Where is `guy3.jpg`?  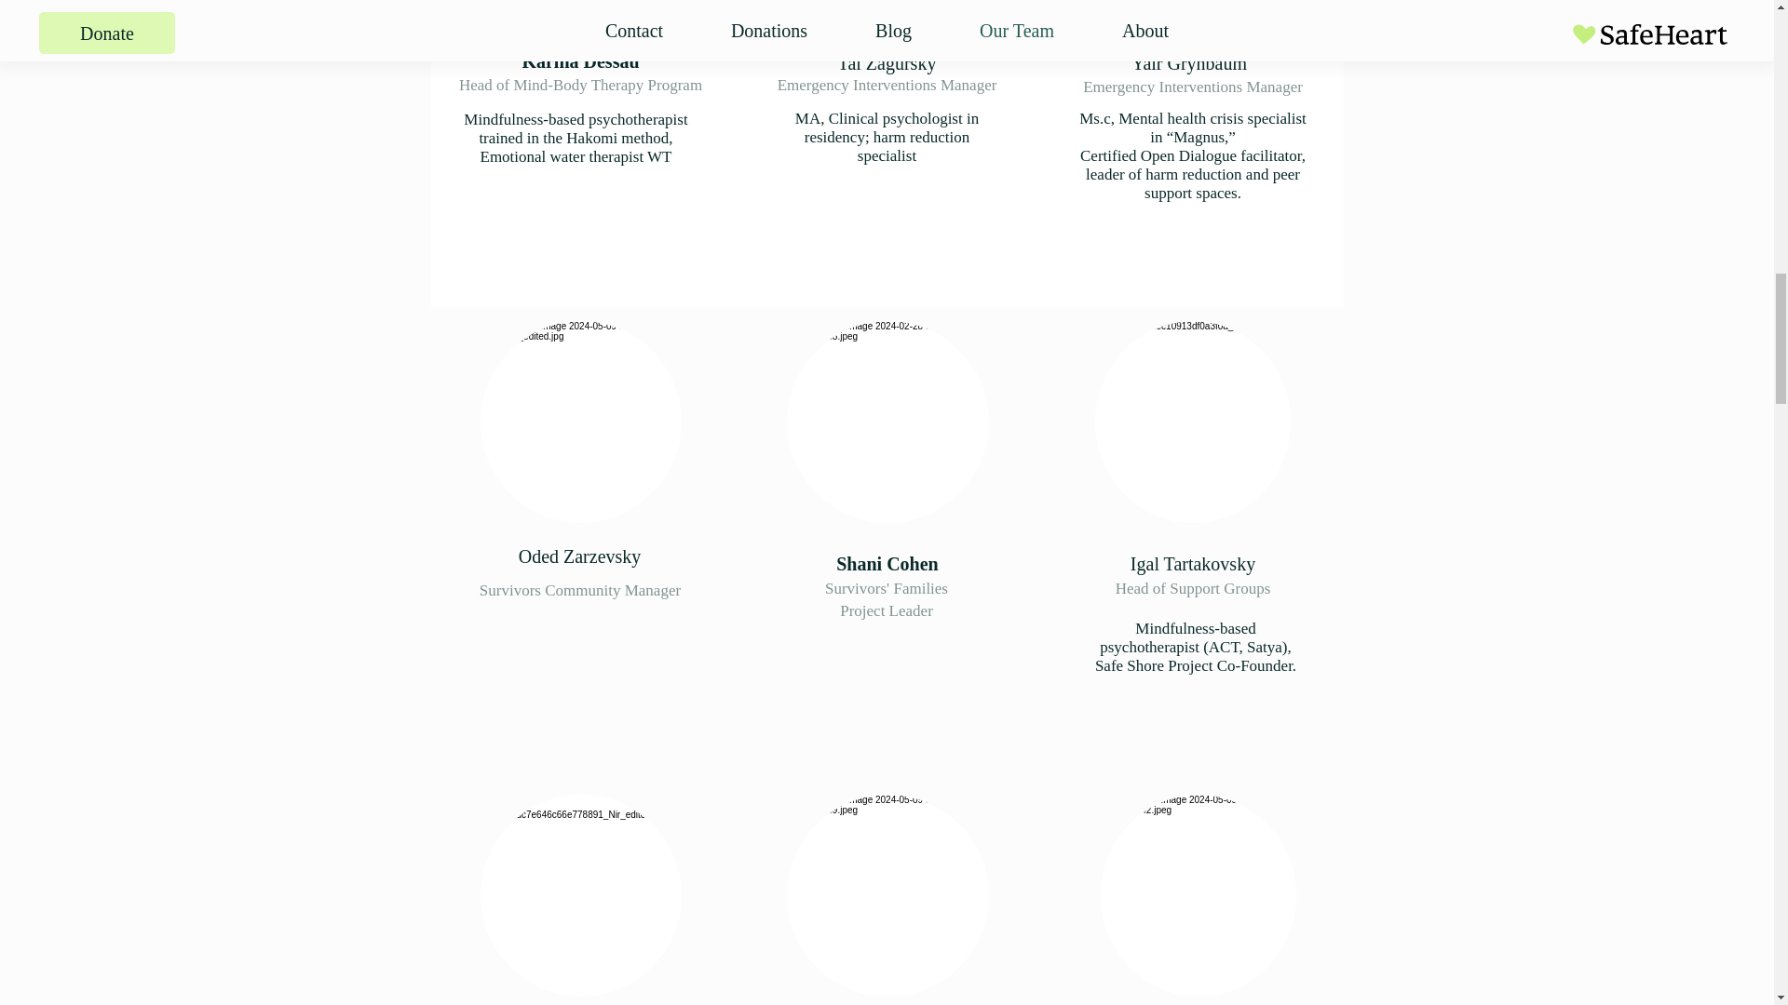 guy3.jpg is located at coordinates (1199, 895).